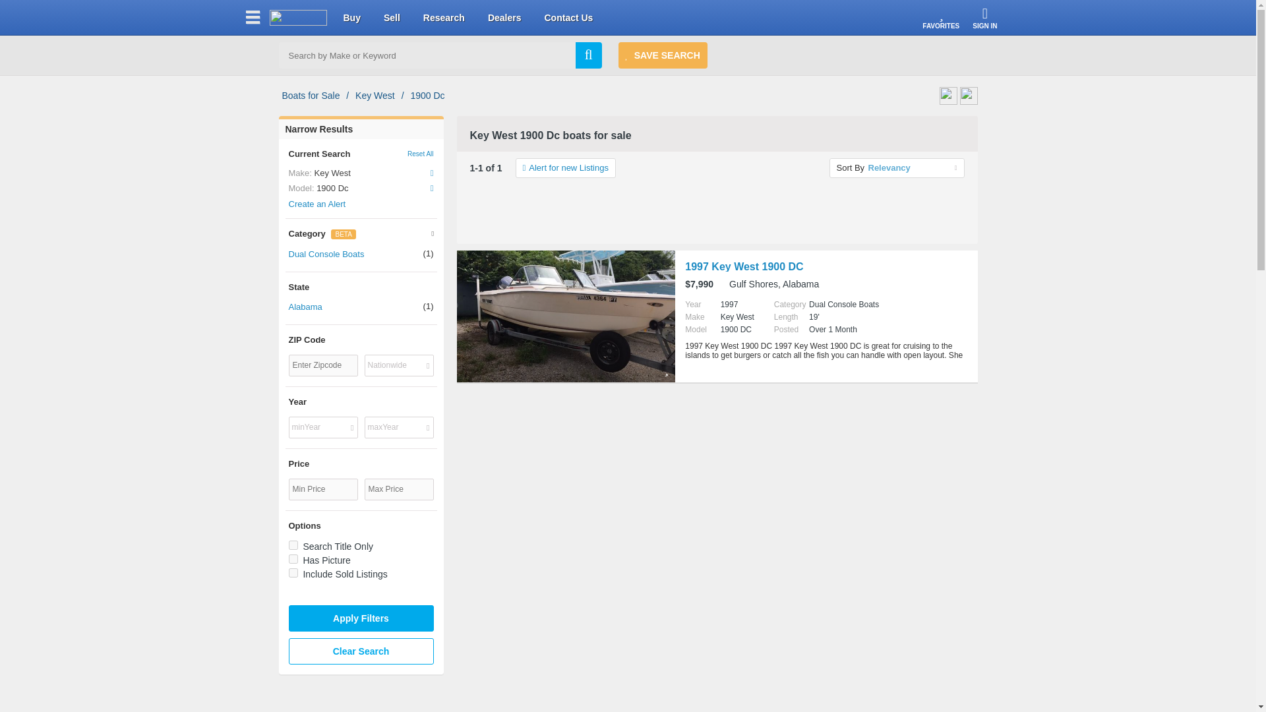 Image resolution: width=1266 pixels, height=712 pixels. Describe the element at coordinates (293, 572) in the screenshot. I see `1` at that location.